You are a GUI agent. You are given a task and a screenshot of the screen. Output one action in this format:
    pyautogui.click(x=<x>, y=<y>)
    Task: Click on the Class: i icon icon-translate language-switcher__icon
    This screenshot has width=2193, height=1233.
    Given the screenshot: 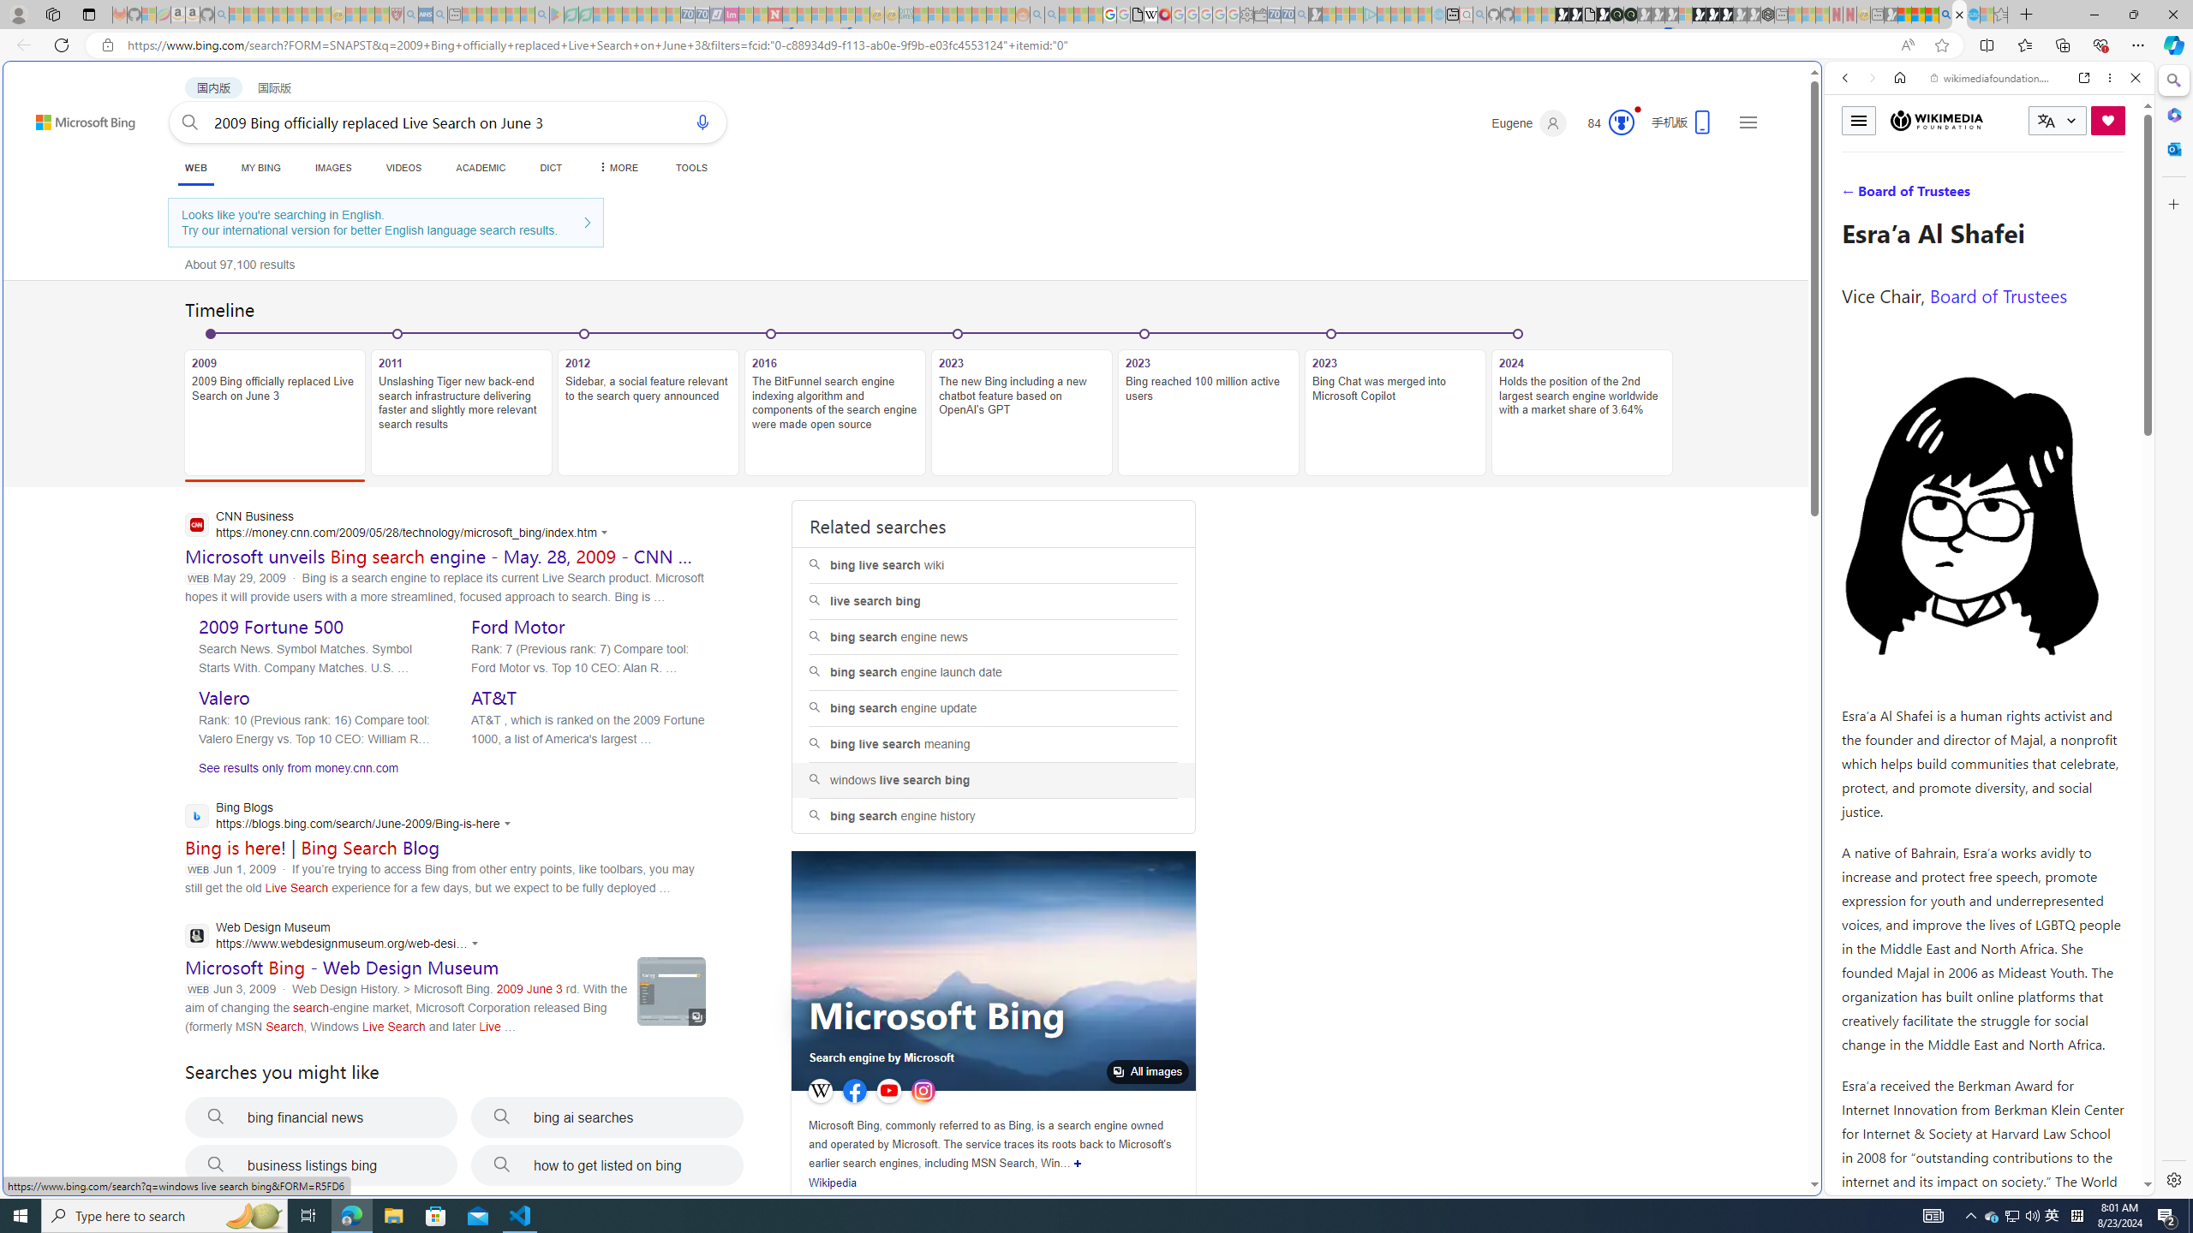 What is the action you would take?
    pyautogui.click(x=2046, y=122)
    